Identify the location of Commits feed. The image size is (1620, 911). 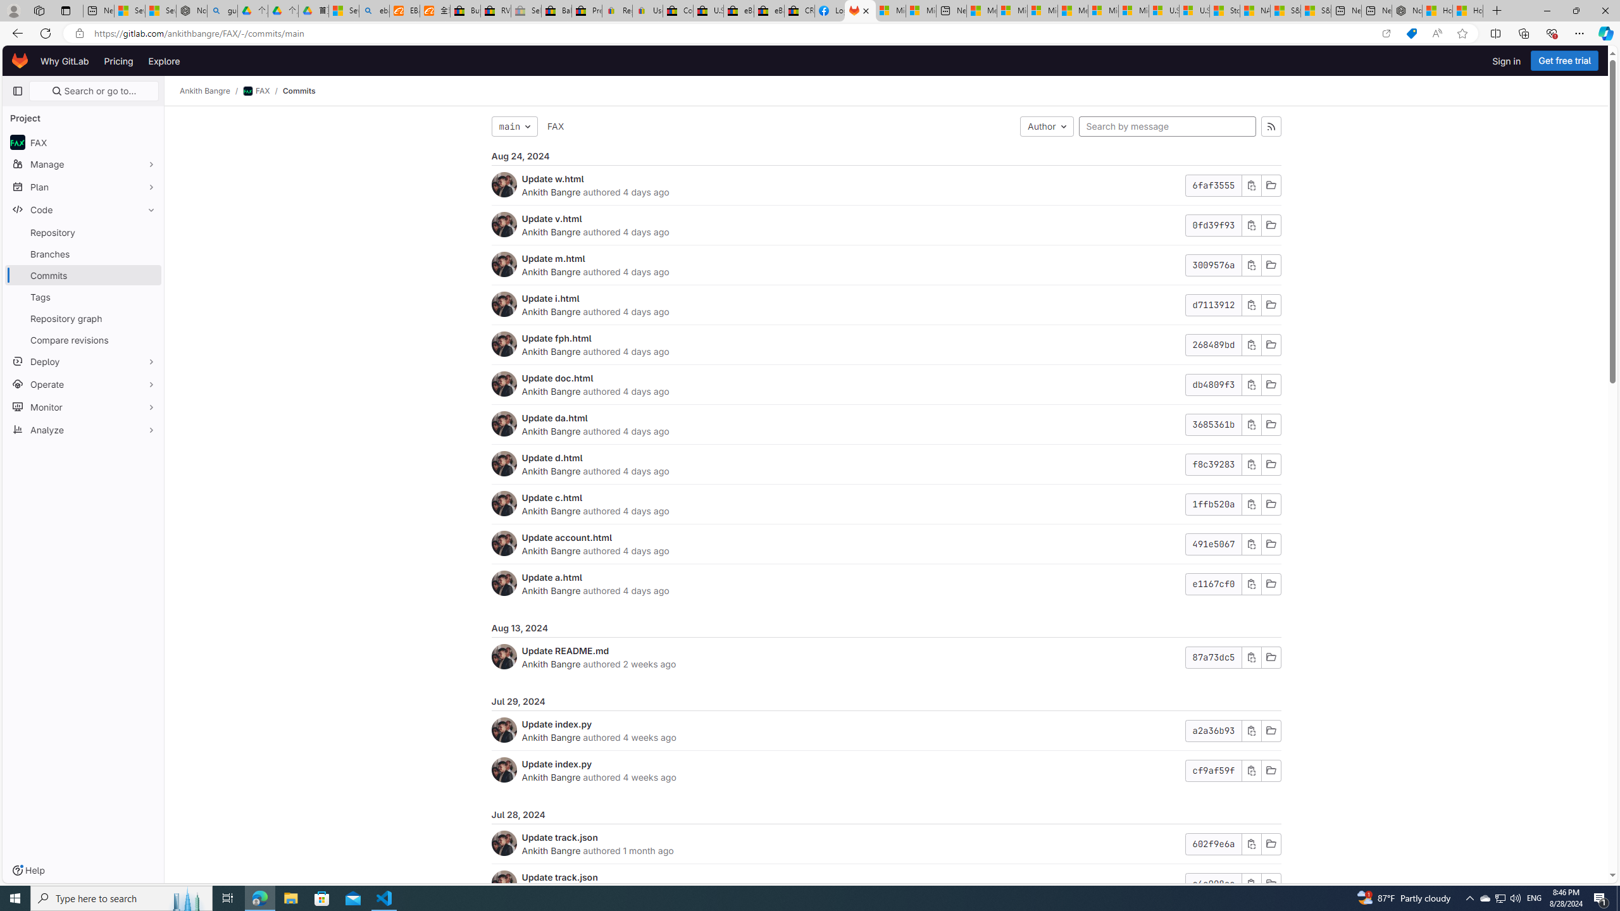
(1271, 127).